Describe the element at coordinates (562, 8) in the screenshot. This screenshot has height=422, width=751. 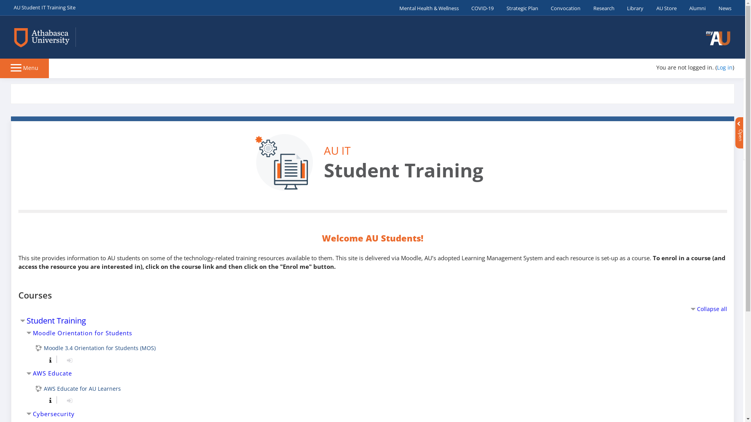
I see `Convocation` at that location.